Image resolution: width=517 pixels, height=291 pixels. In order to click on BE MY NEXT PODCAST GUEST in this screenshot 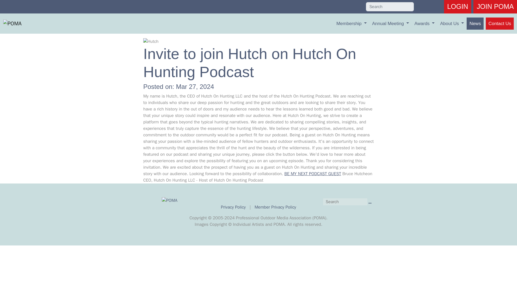, I will do `click(313, 174)`.